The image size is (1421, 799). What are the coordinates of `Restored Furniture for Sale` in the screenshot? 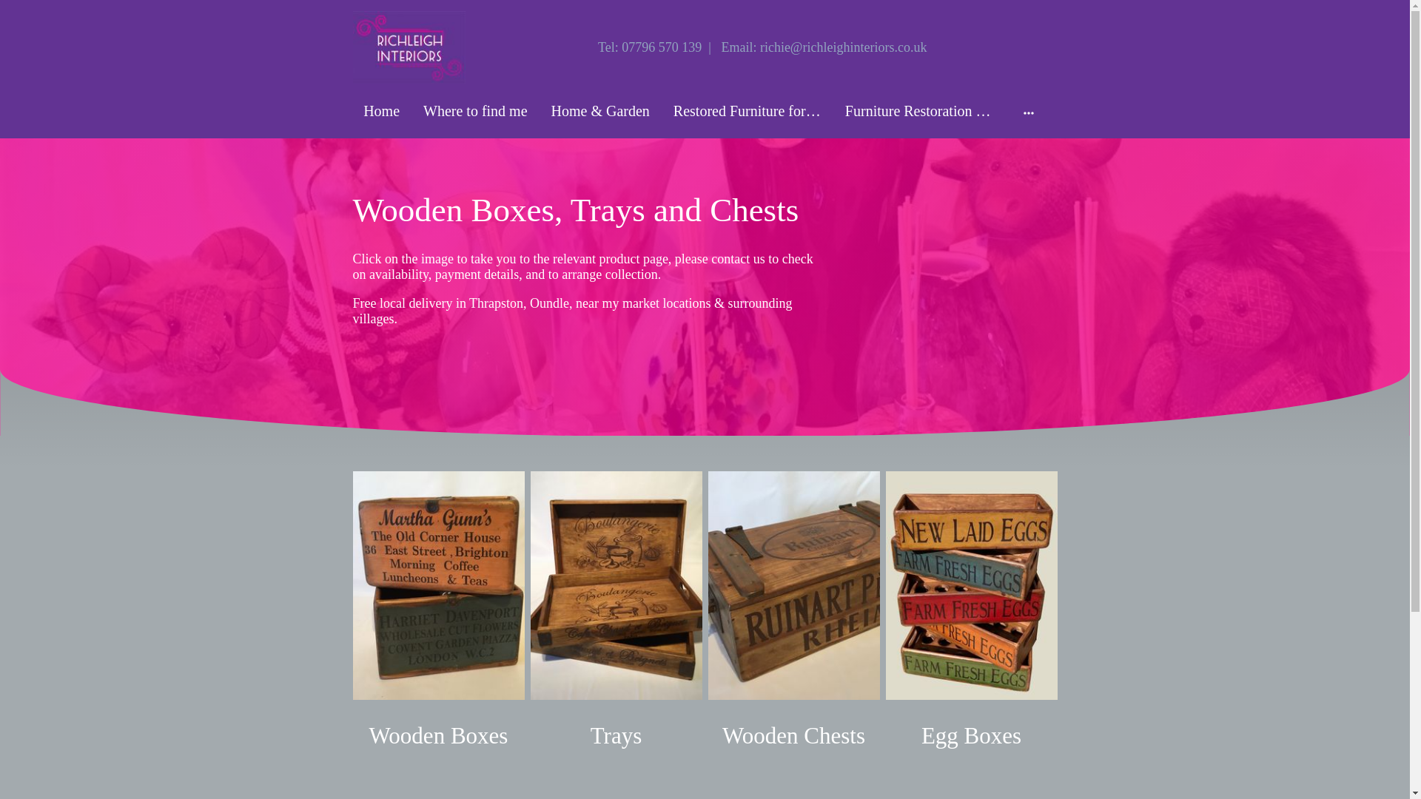 It's located at (748, 111).